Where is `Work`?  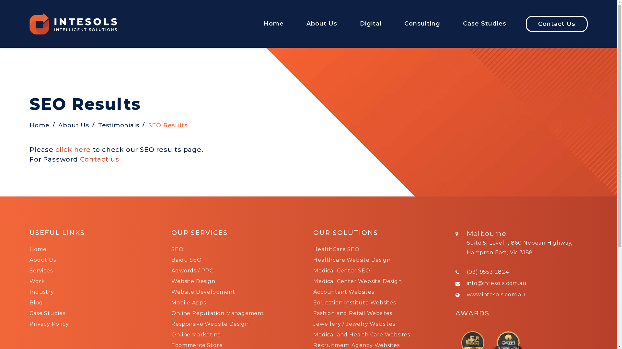 Work is located at coordinates (37, 281).